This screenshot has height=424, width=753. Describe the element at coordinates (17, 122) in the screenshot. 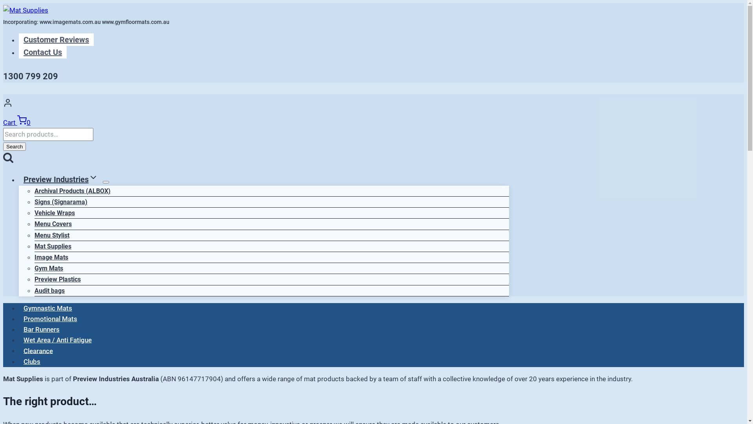

I see `Cart Shopping Cart 0` at that location.